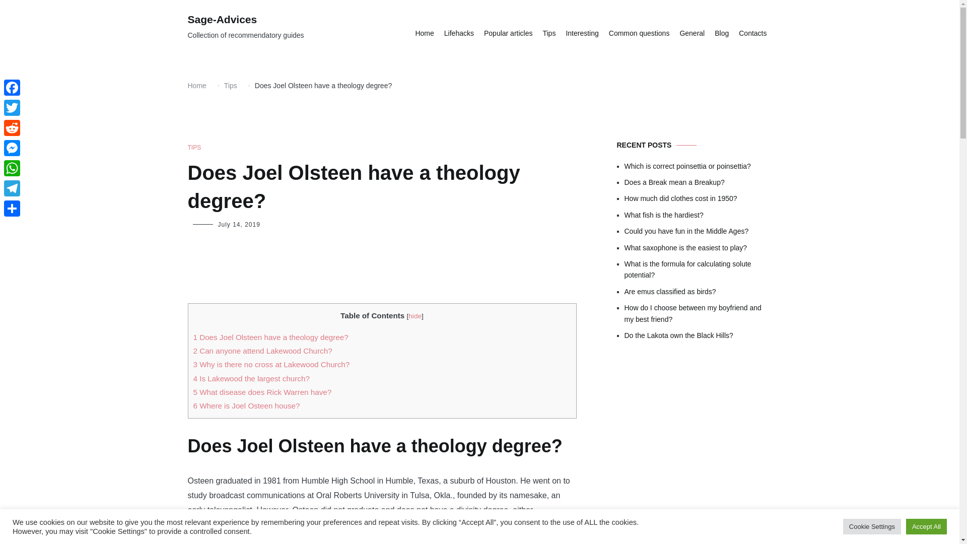 The width and height of the screenshot is (967, 544). What do you see at coordinates (415, 316) in the screenshot?
I see `hide` at bounding box center [415, 316].